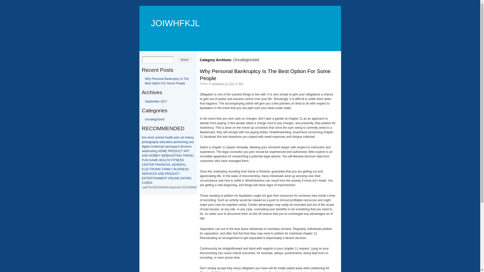  I want to click on r, so click(191, 142).